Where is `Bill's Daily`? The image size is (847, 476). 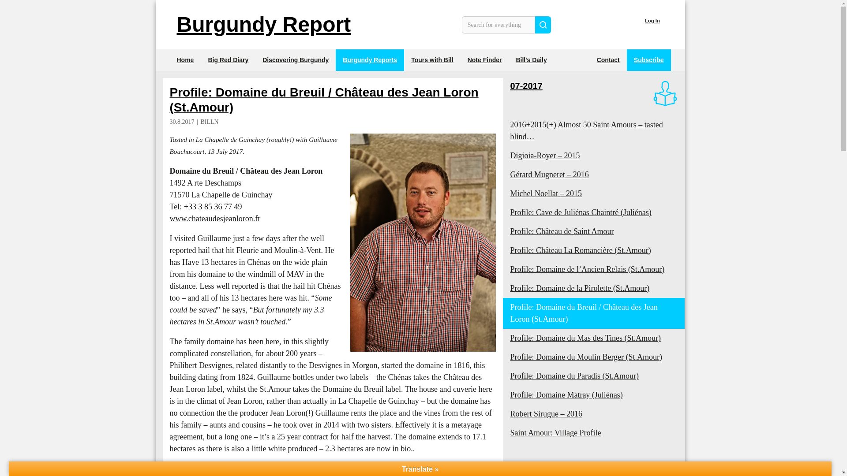 Bill's Daily is located at coordinates (531, 60).